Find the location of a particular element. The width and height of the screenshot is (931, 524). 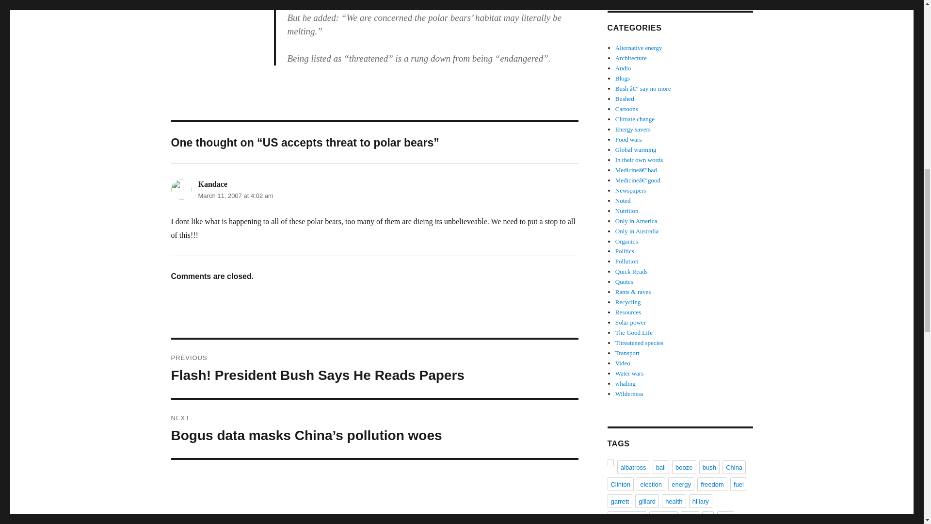

Only in America is located at coordinates (636, 221).